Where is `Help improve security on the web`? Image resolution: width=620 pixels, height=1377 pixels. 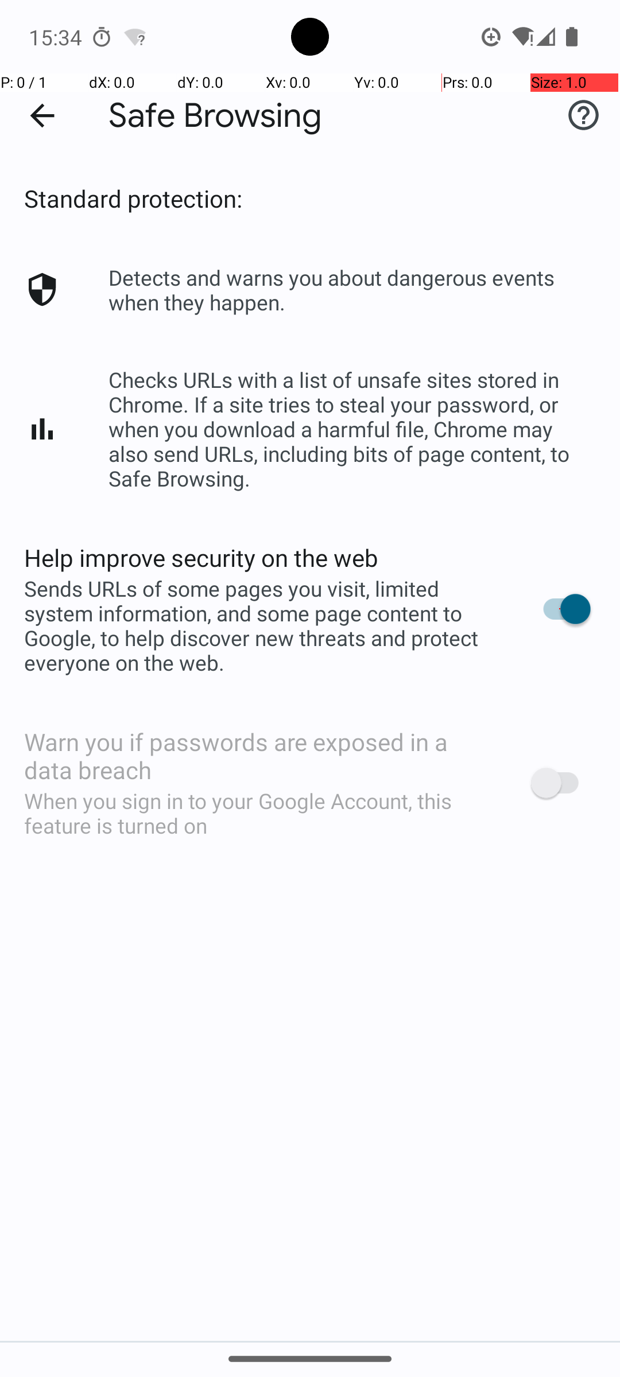
Help improve security on the web is located at coordinates (201, 558).